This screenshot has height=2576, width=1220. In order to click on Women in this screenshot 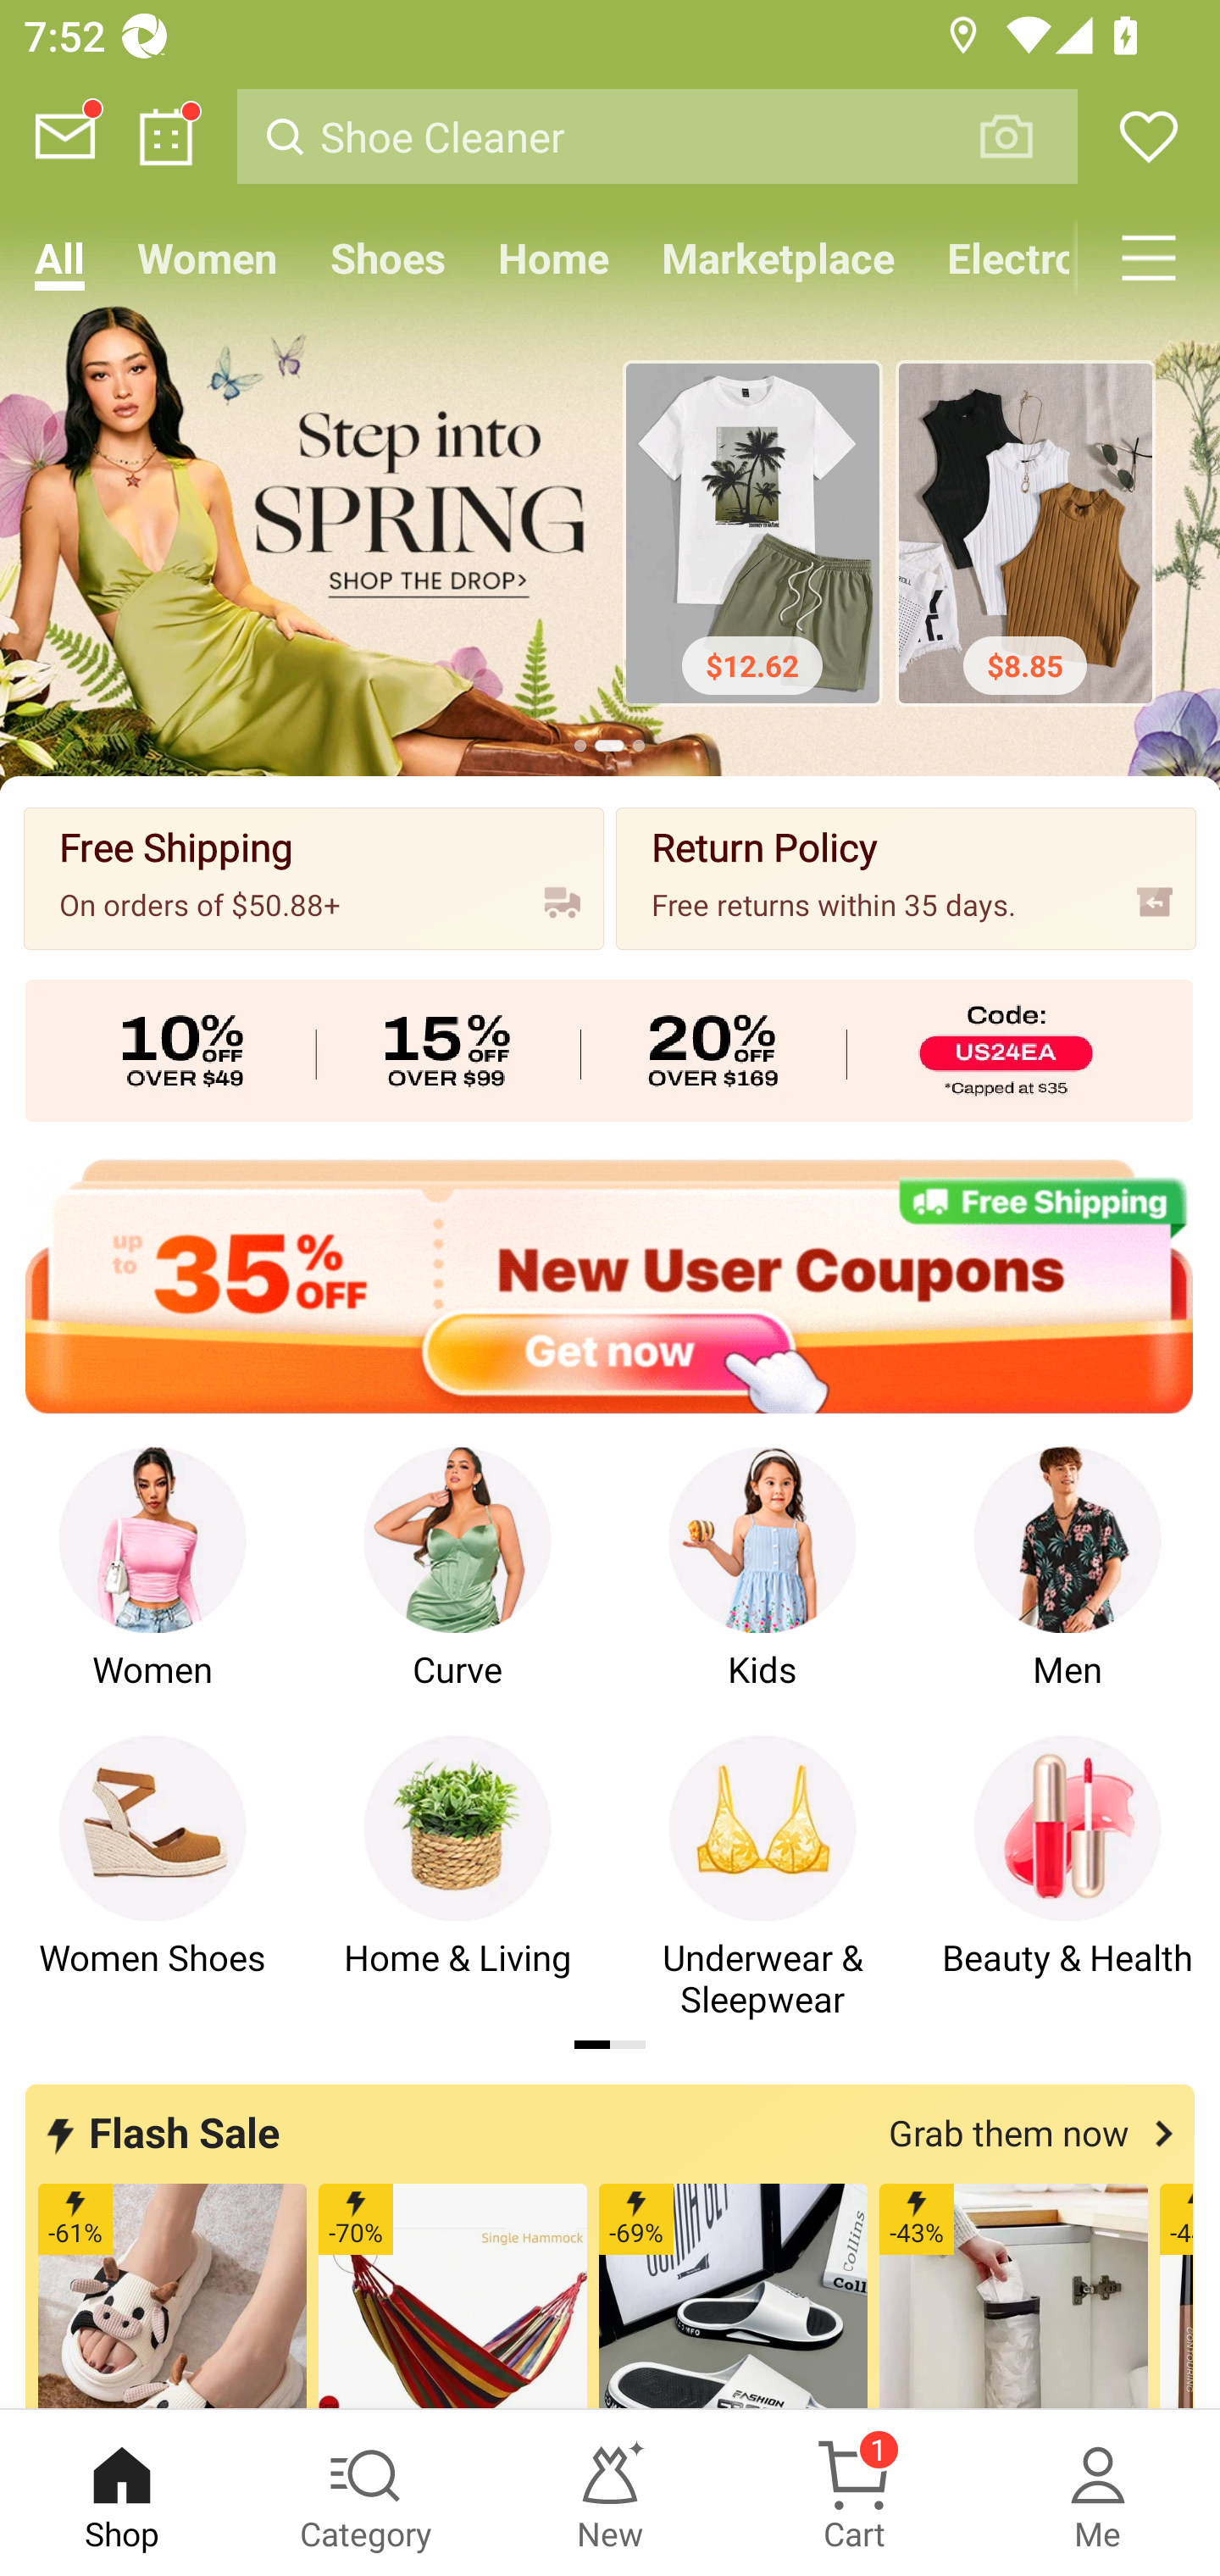, I will do `click(207, 258)`.